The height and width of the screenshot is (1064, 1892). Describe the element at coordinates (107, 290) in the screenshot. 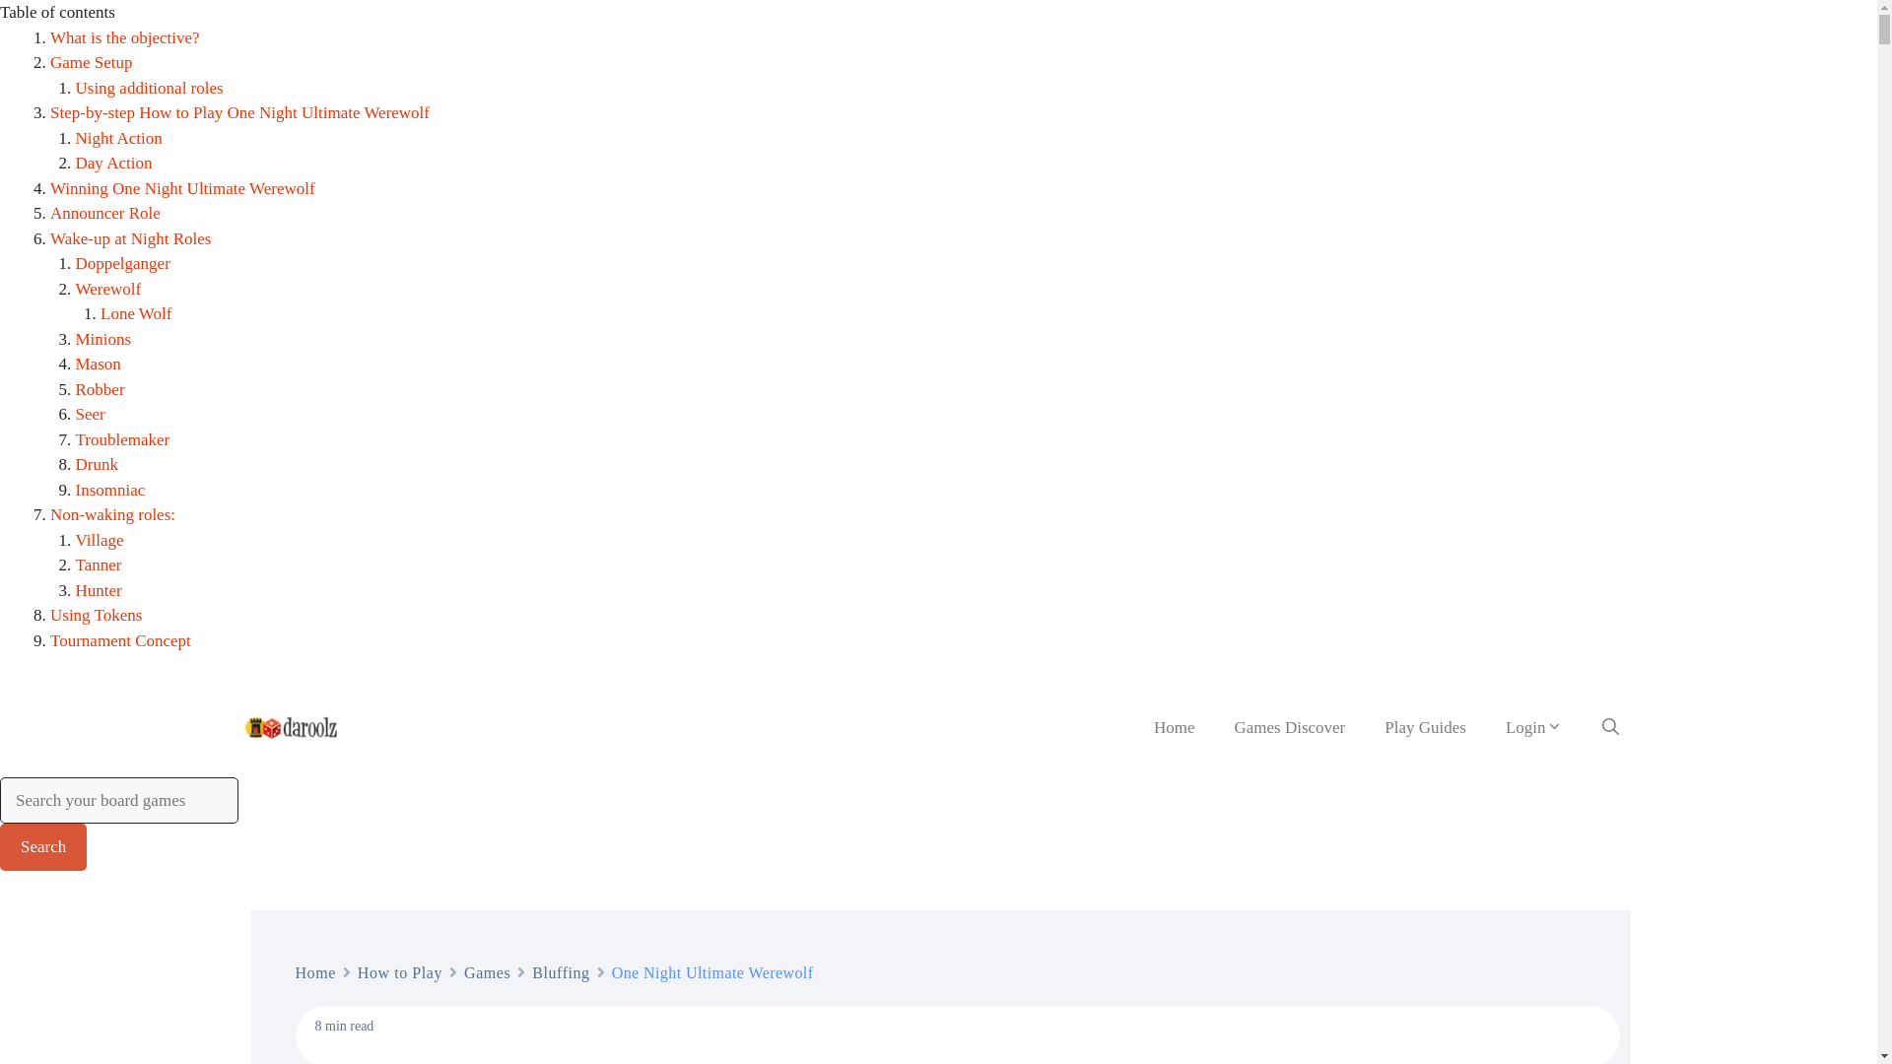

I see `Werewolf` at that location.